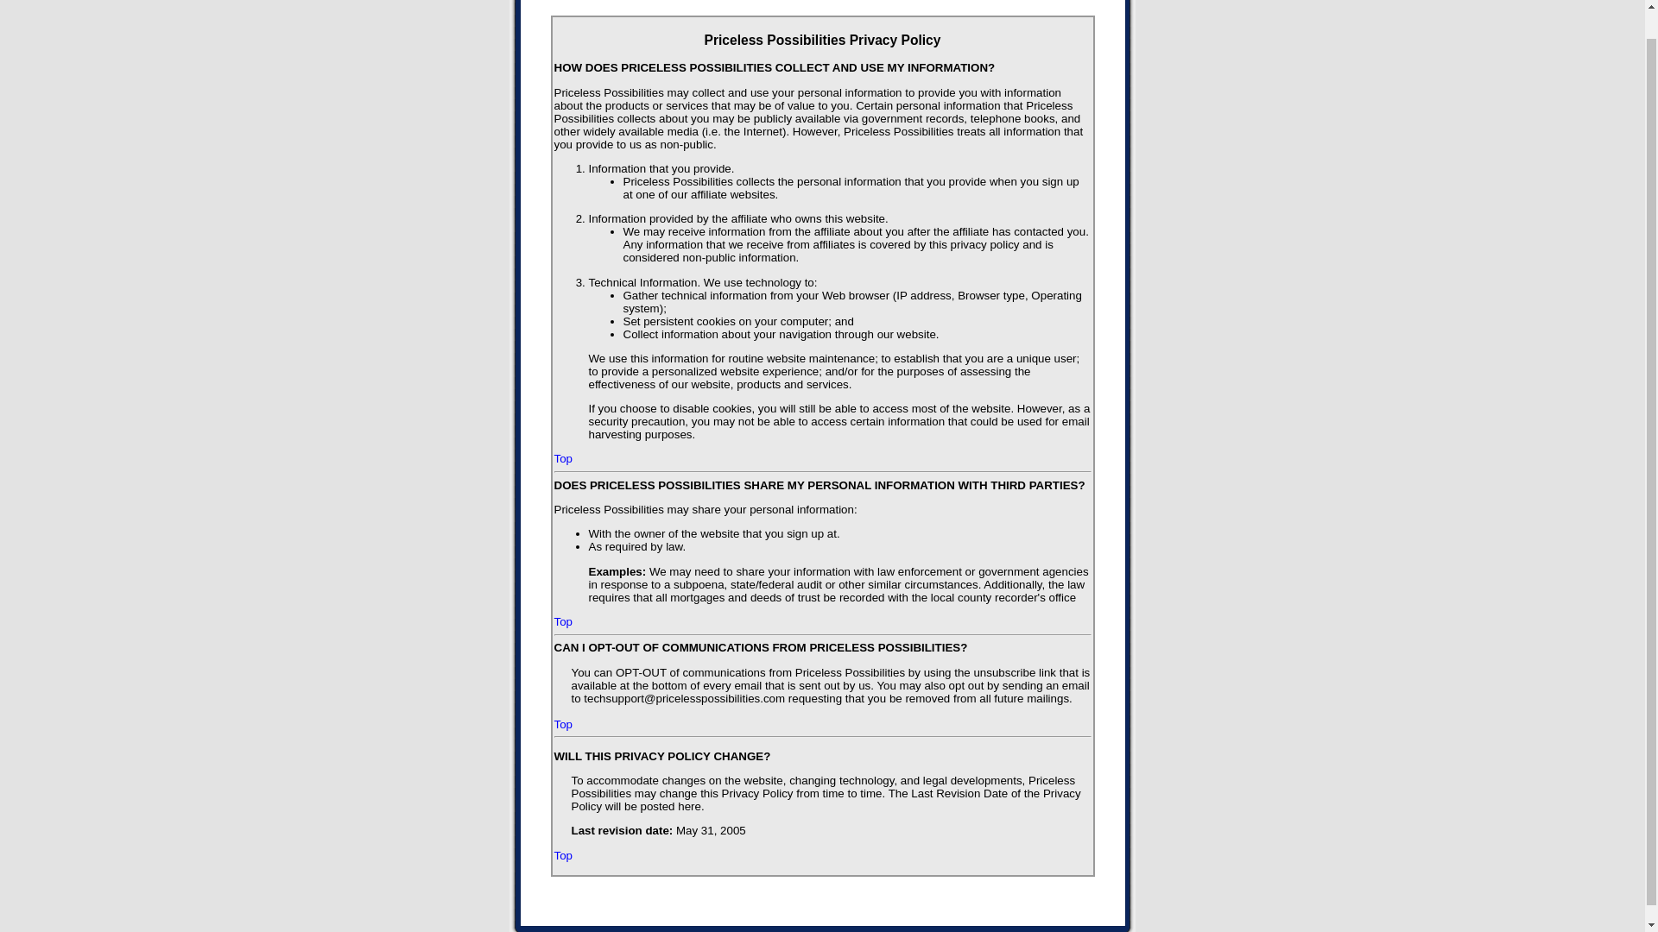 The image size is (1658, 932). I want to click on Top, so click(563, 723).